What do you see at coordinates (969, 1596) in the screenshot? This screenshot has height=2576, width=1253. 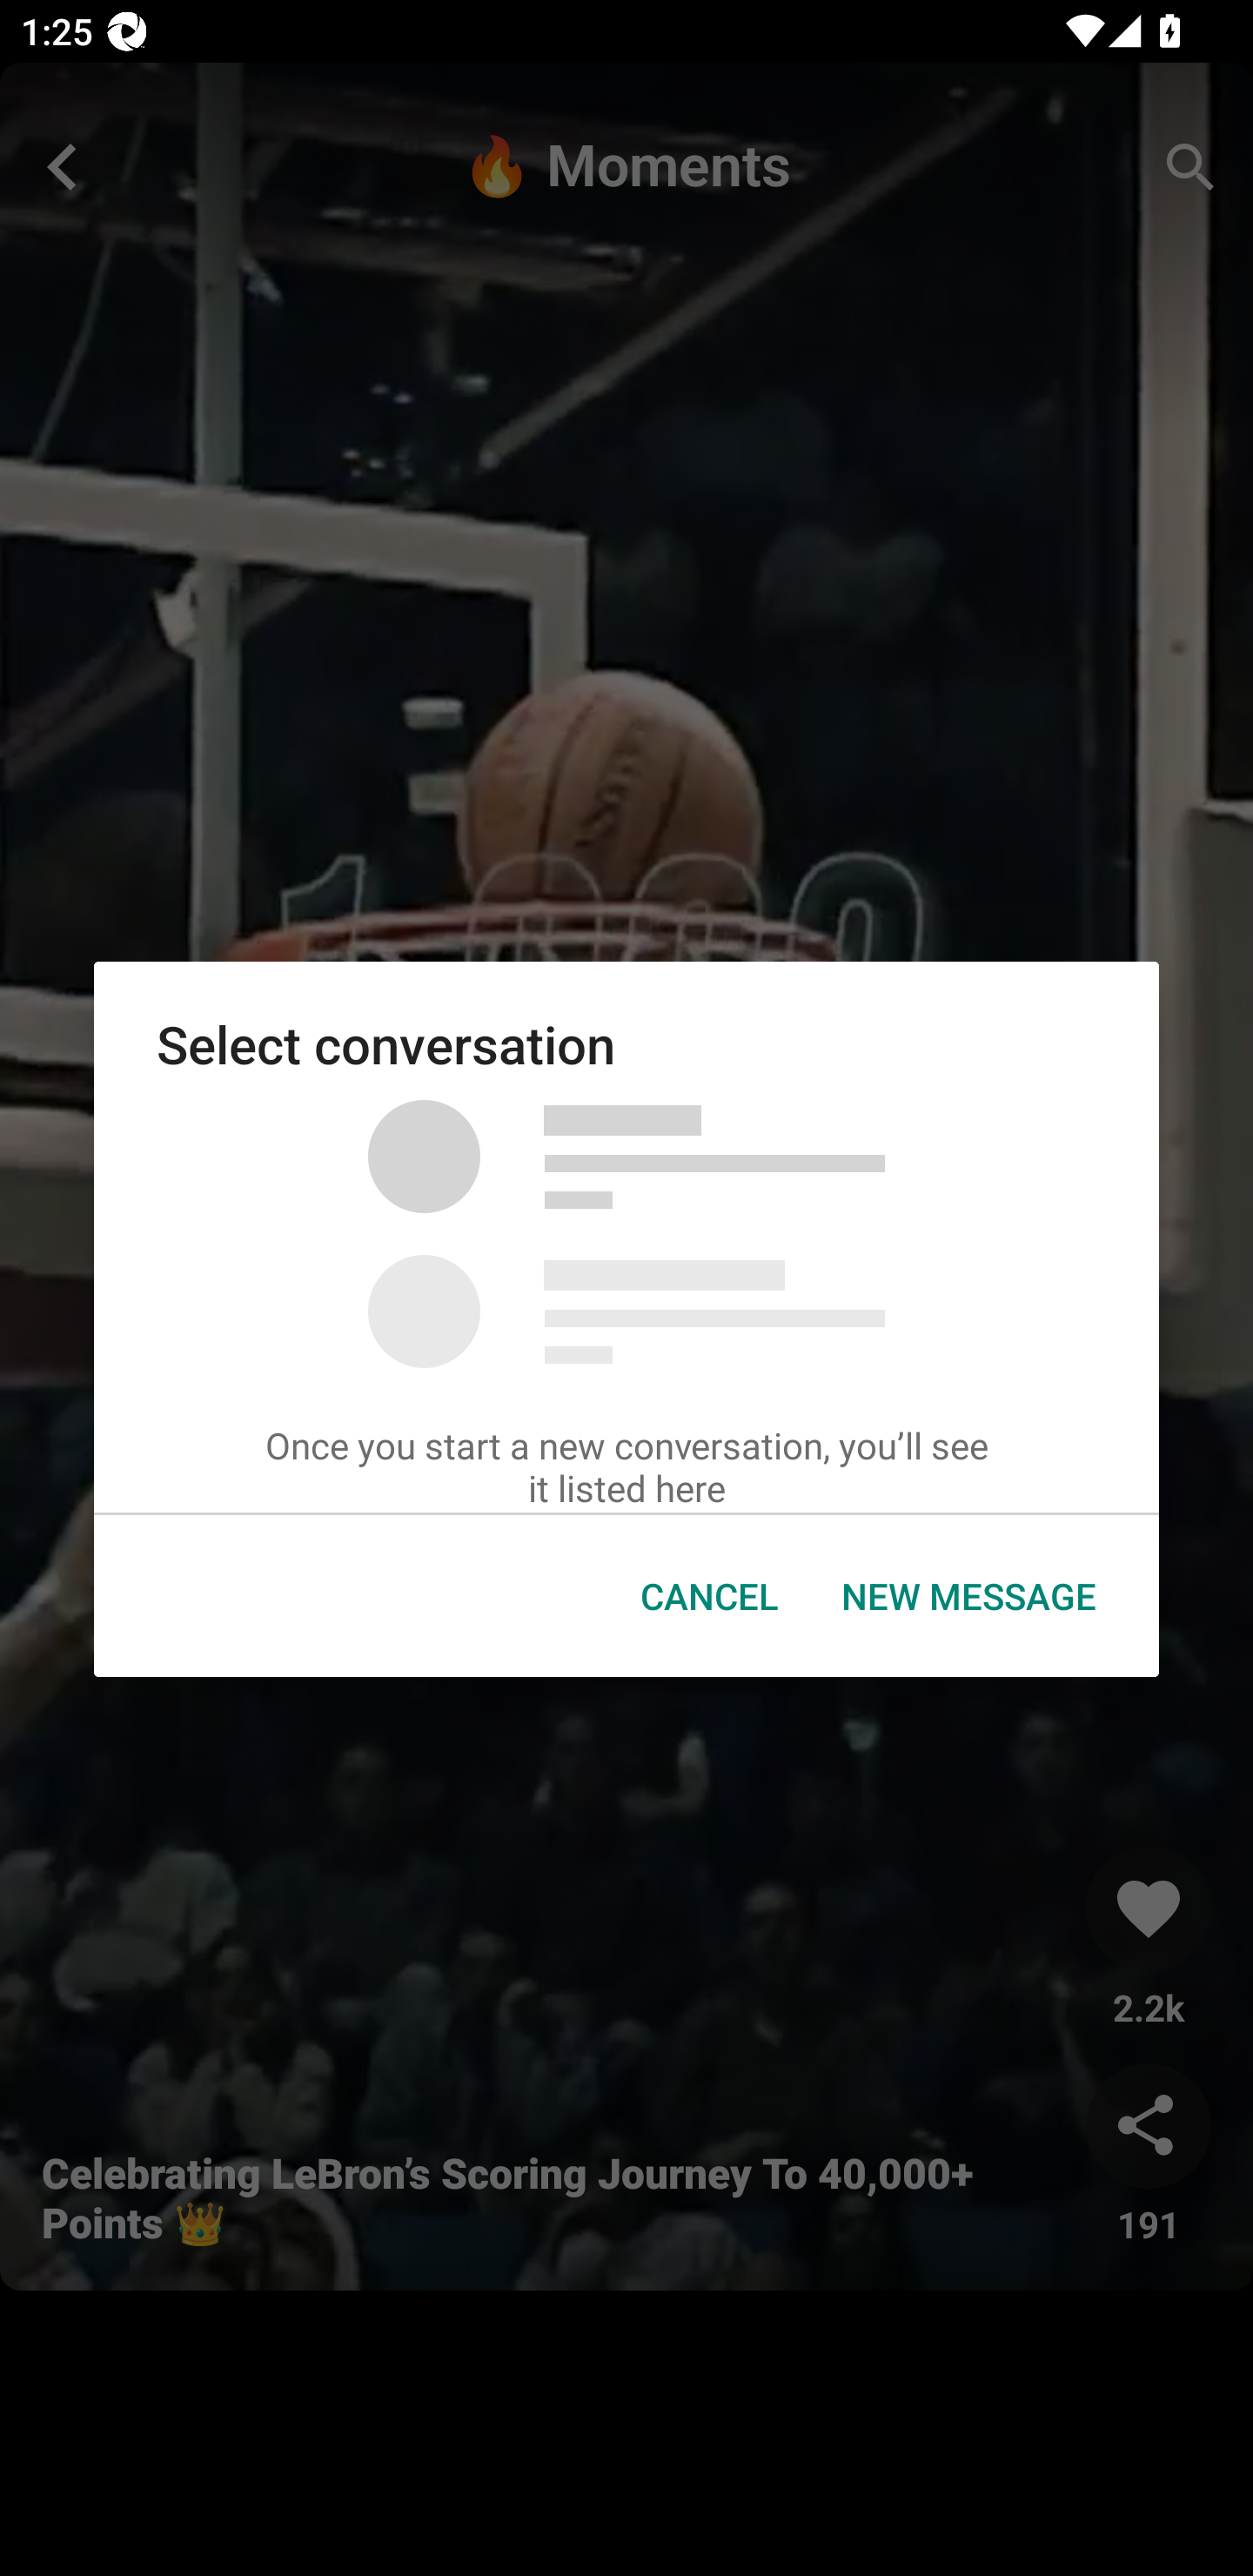 I see `NEW MESSAGE` at bounding box center [969, 1596].